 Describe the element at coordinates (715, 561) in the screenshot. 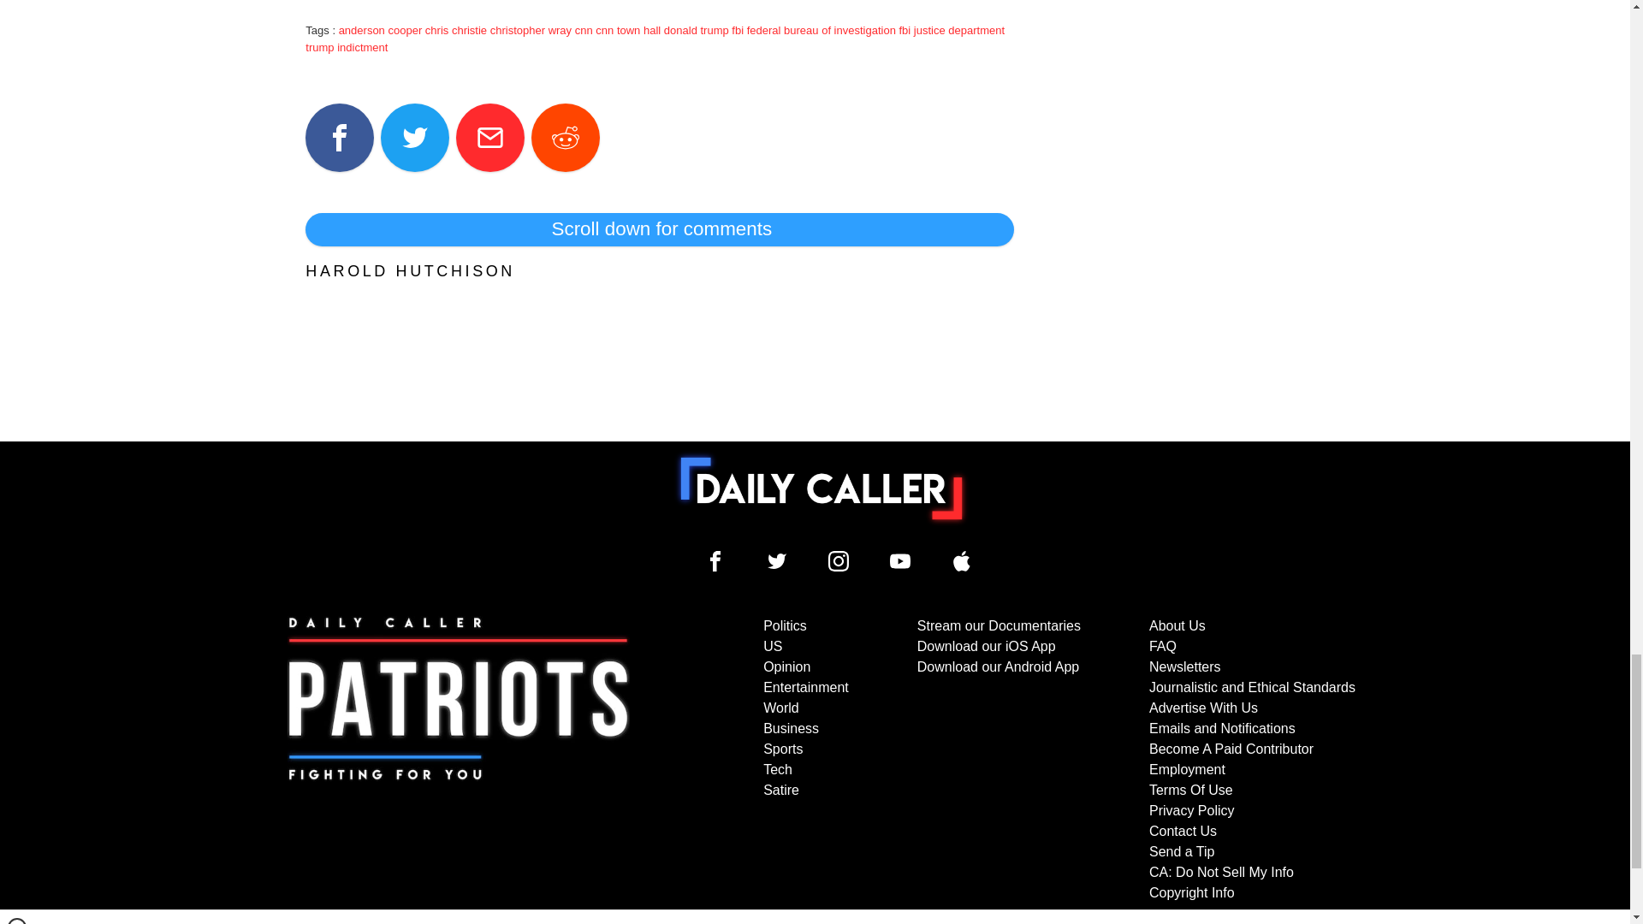

I see `Daily Caller Facebook` at that location.